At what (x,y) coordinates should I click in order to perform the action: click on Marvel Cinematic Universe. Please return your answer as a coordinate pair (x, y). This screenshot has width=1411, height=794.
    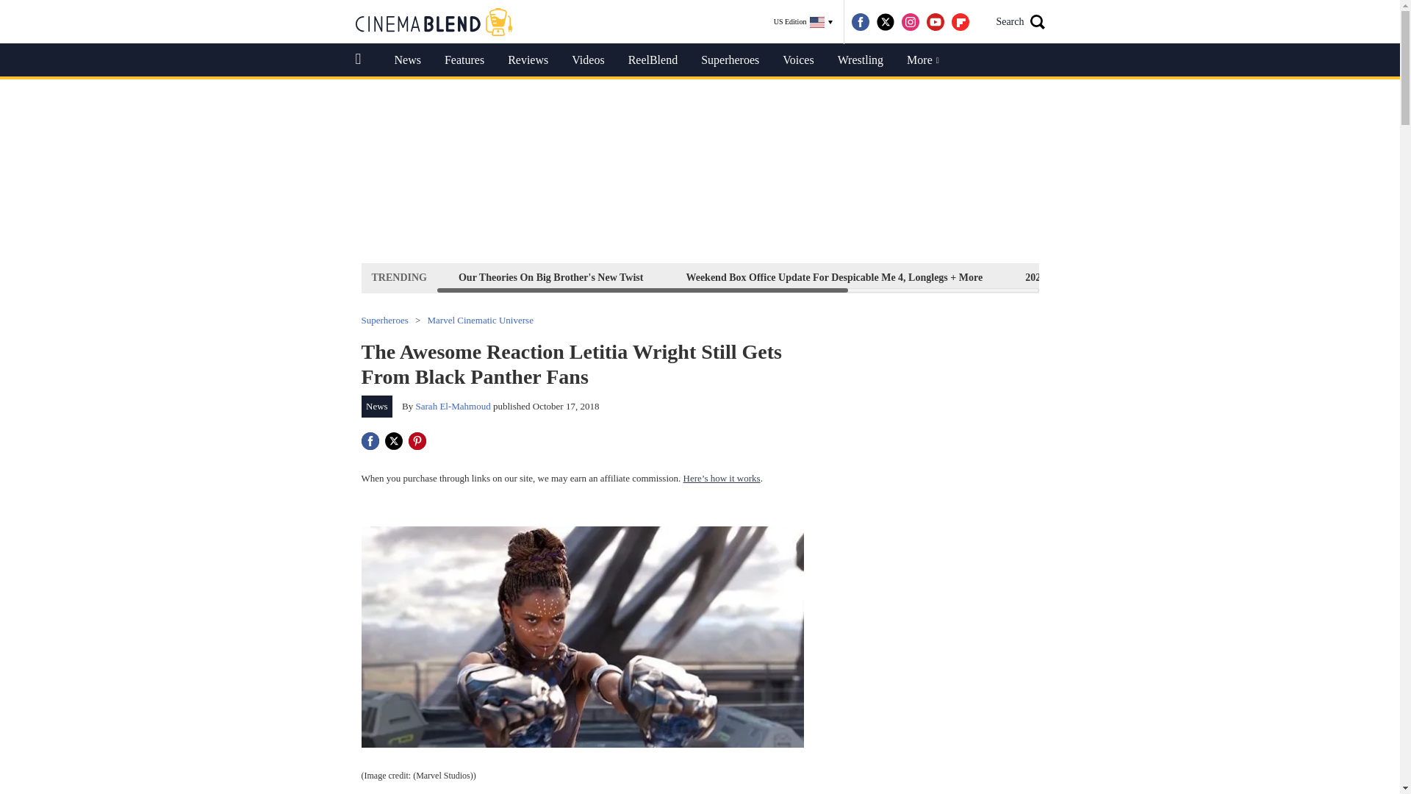
    Looking at the image, I should click on (480, 319).